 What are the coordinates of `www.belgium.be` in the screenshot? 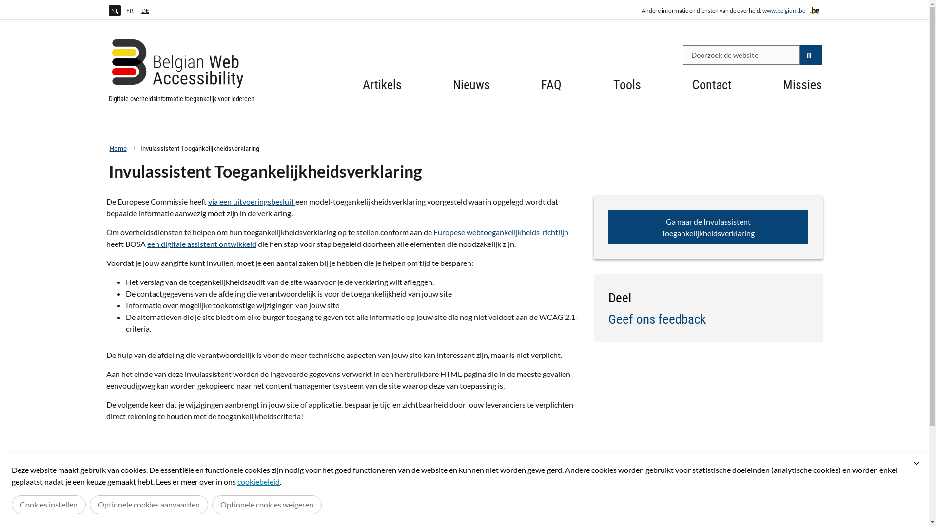 It's located at (784, 11).